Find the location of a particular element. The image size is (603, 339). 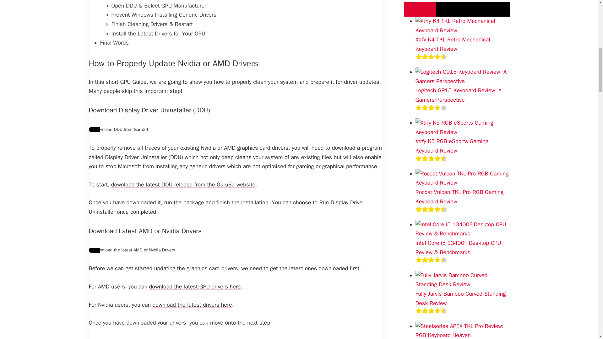

download the latest GPU drivers here is located at coordinates (195, 286).